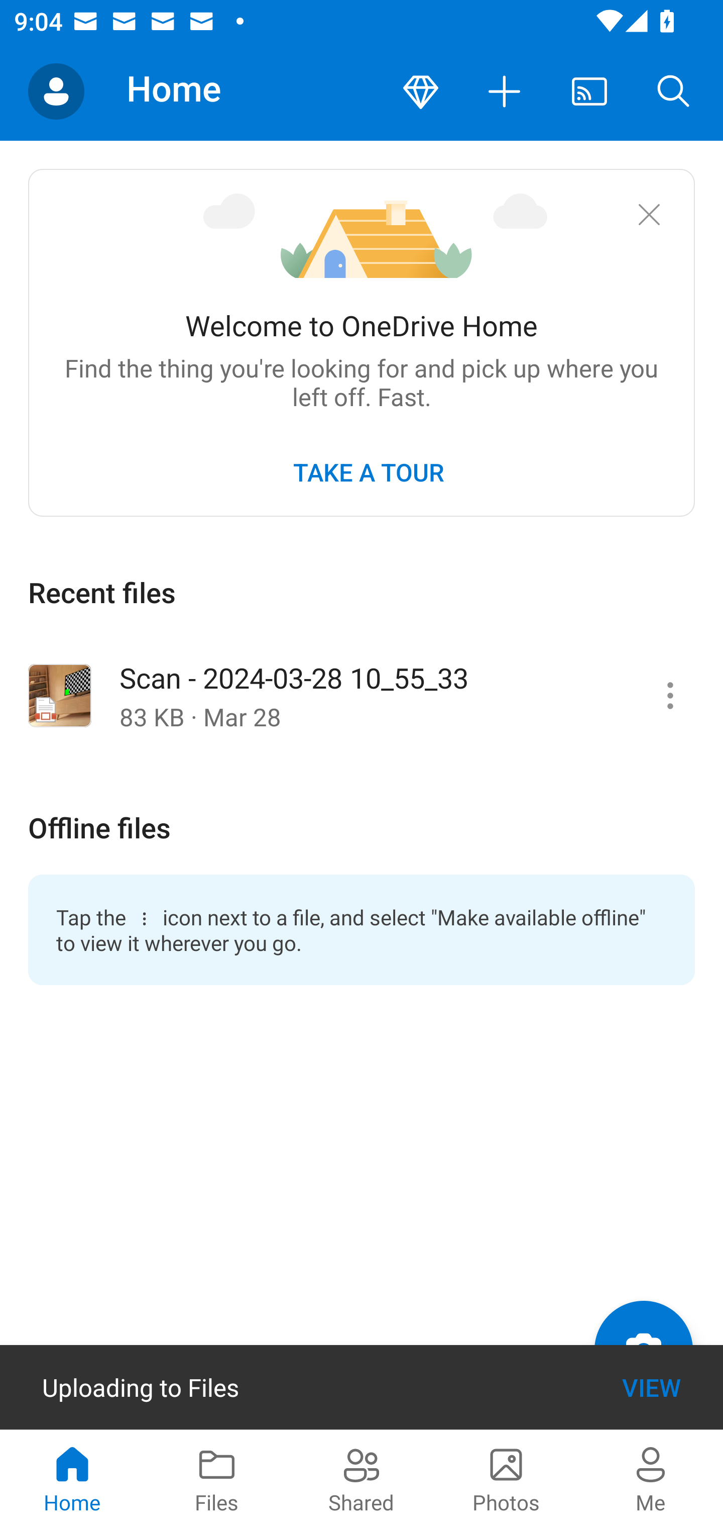  What do you see at coordinates (670, 695) in the screenshot?
I see `Scan - 2024-03-28 10_55_33 commands` at bounding box center [670, 695].